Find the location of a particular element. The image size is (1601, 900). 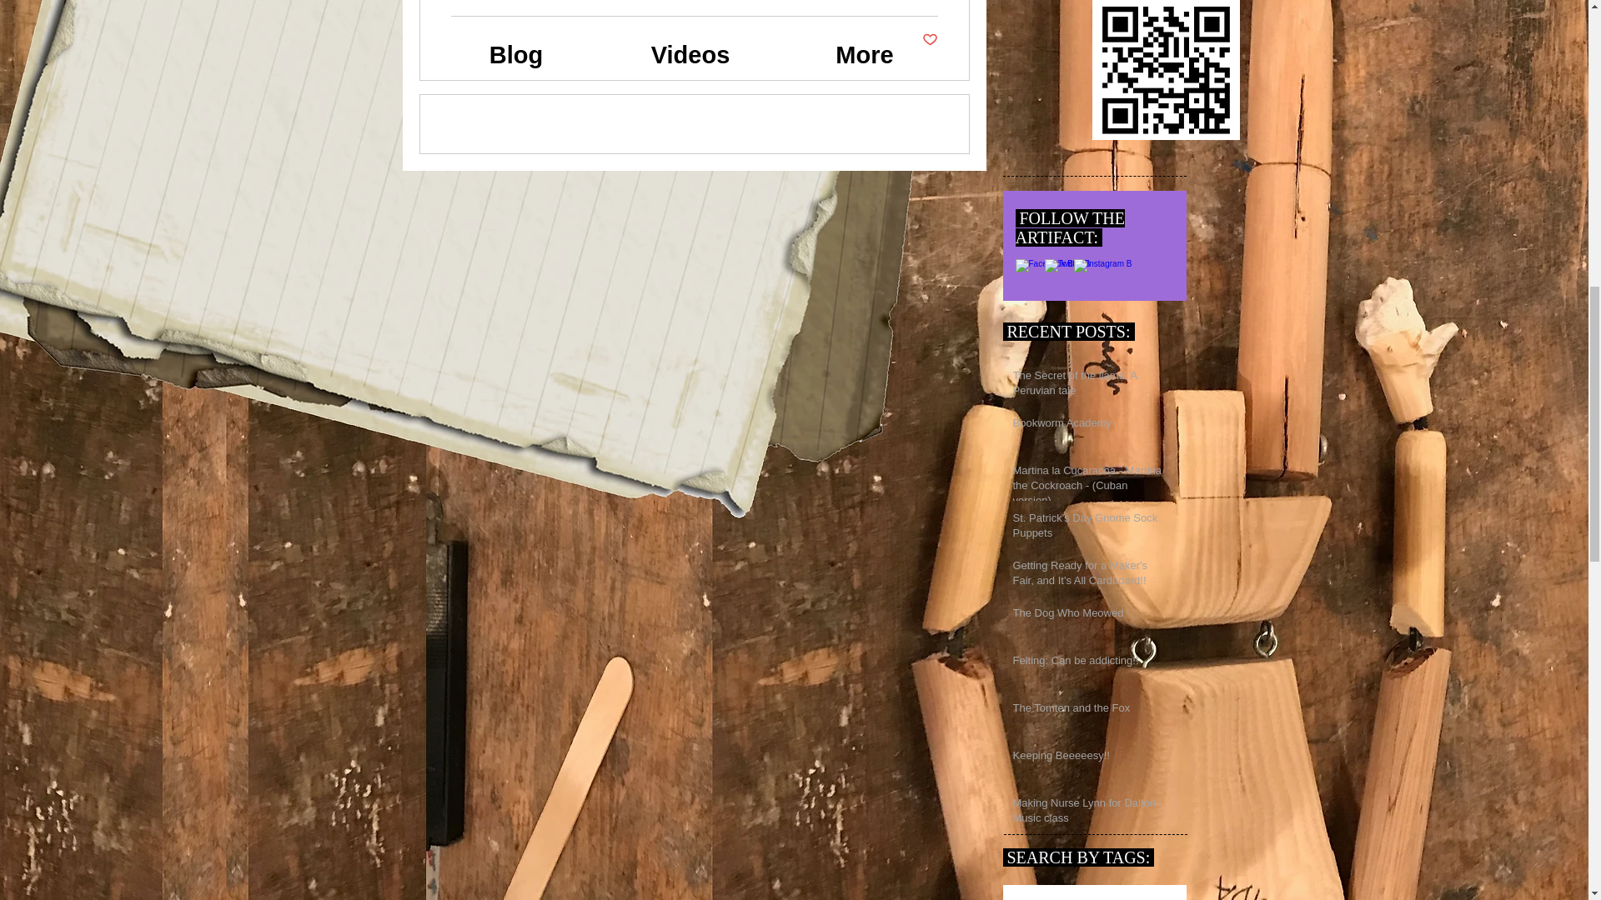

The Dog Who Meowed is located at coordinates (1087, 615).